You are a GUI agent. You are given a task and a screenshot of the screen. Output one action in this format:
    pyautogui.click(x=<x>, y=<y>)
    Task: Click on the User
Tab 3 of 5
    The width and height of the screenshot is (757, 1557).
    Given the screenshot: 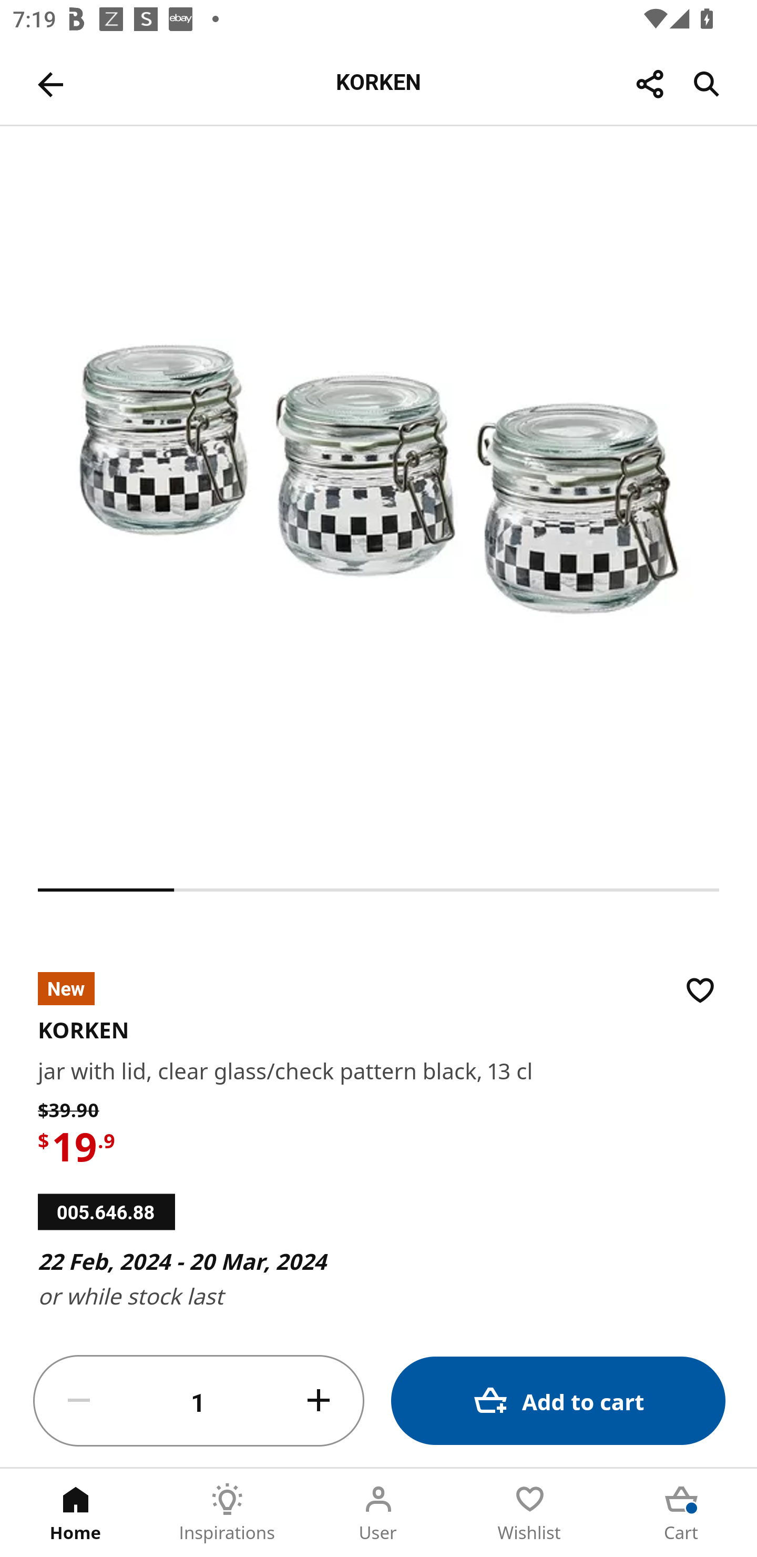 What is the action you would take?
    pyautogui.click(x=378, y=1513)
    